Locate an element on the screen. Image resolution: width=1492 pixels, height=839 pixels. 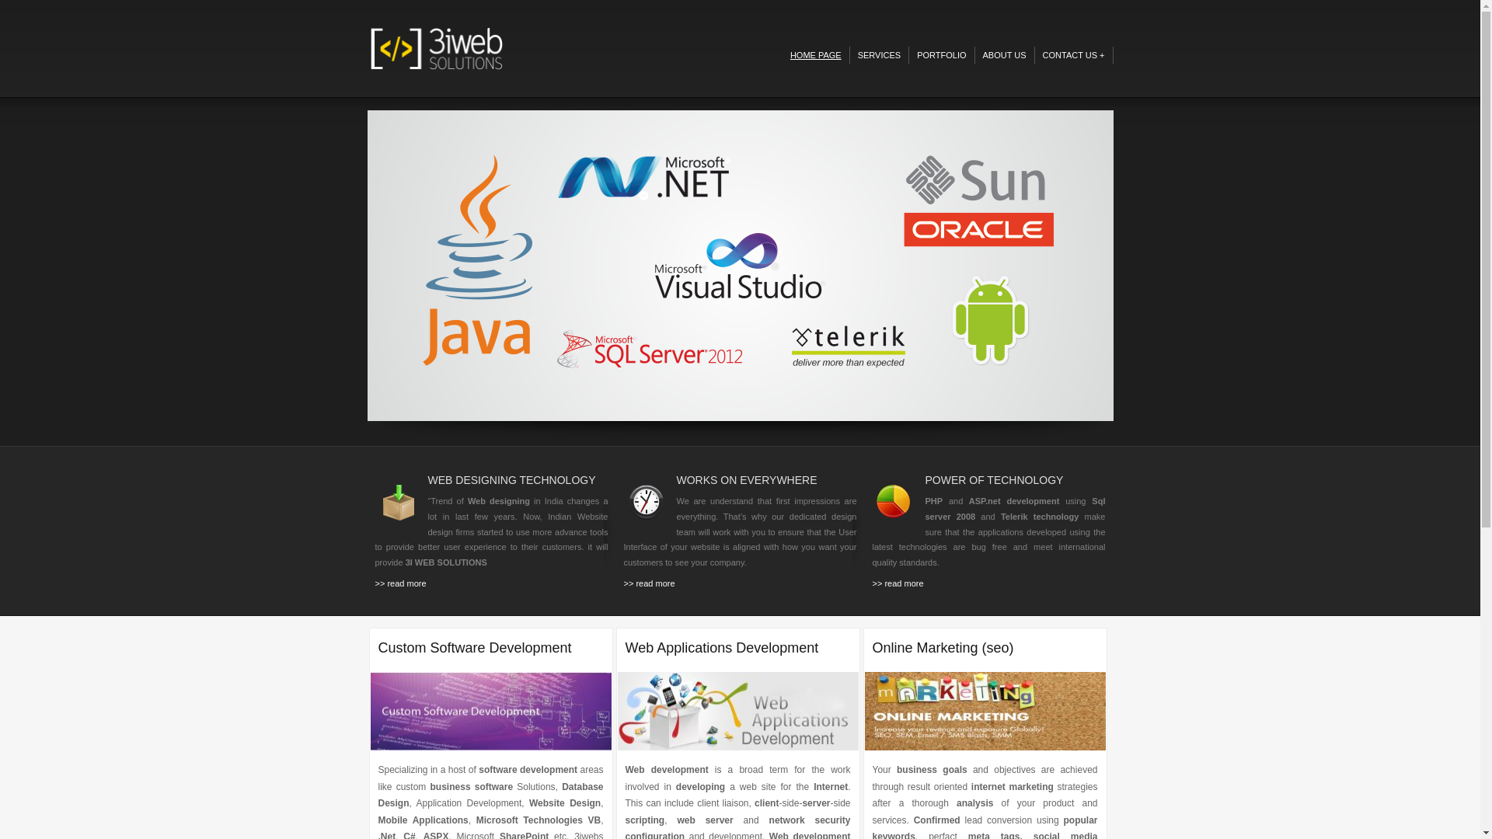
telerik development is located at coordinates (897, 502).